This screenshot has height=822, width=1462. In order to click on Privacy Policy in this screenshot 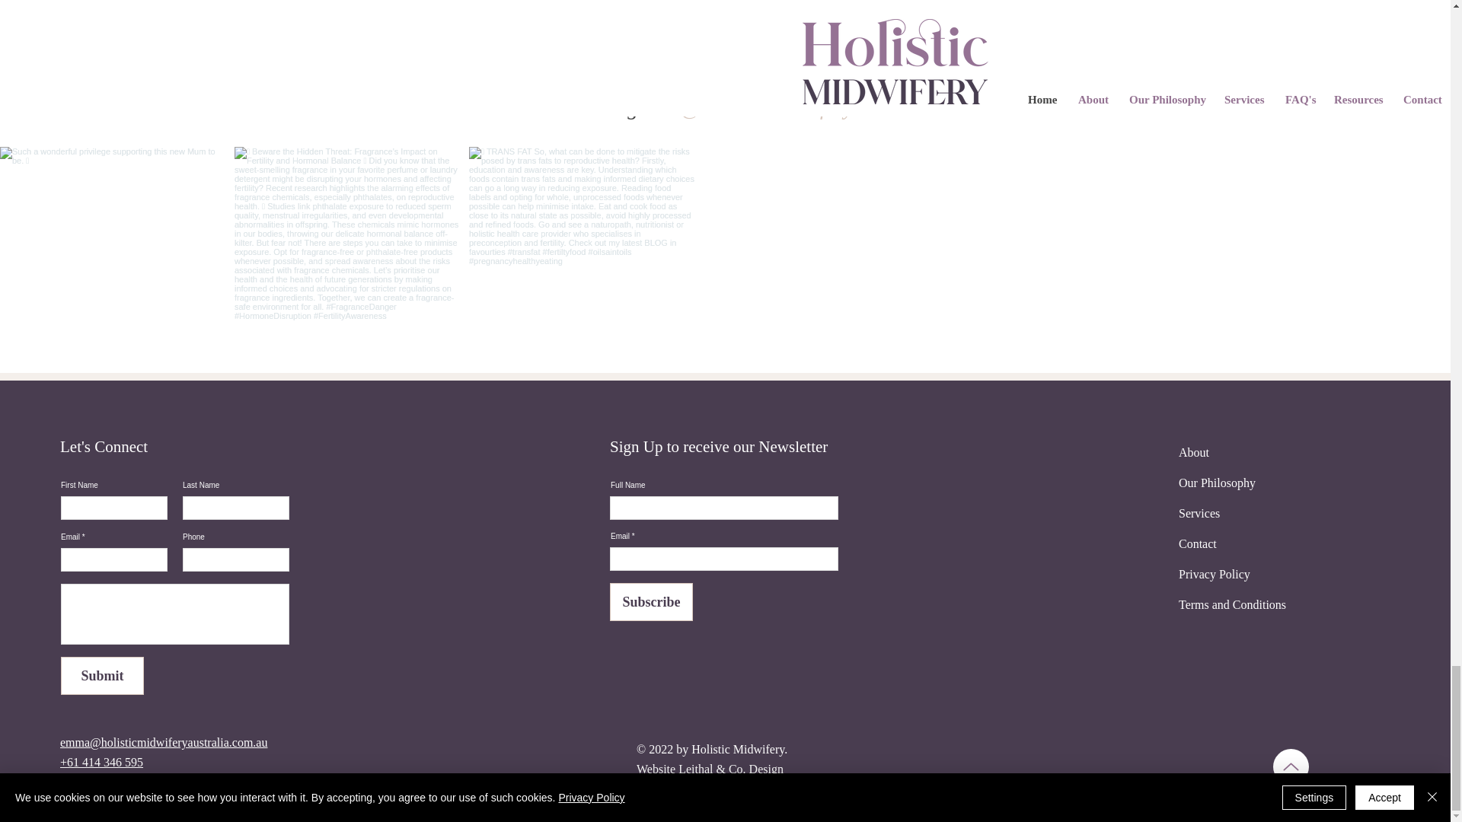, I will do `click(1214, 574)`.